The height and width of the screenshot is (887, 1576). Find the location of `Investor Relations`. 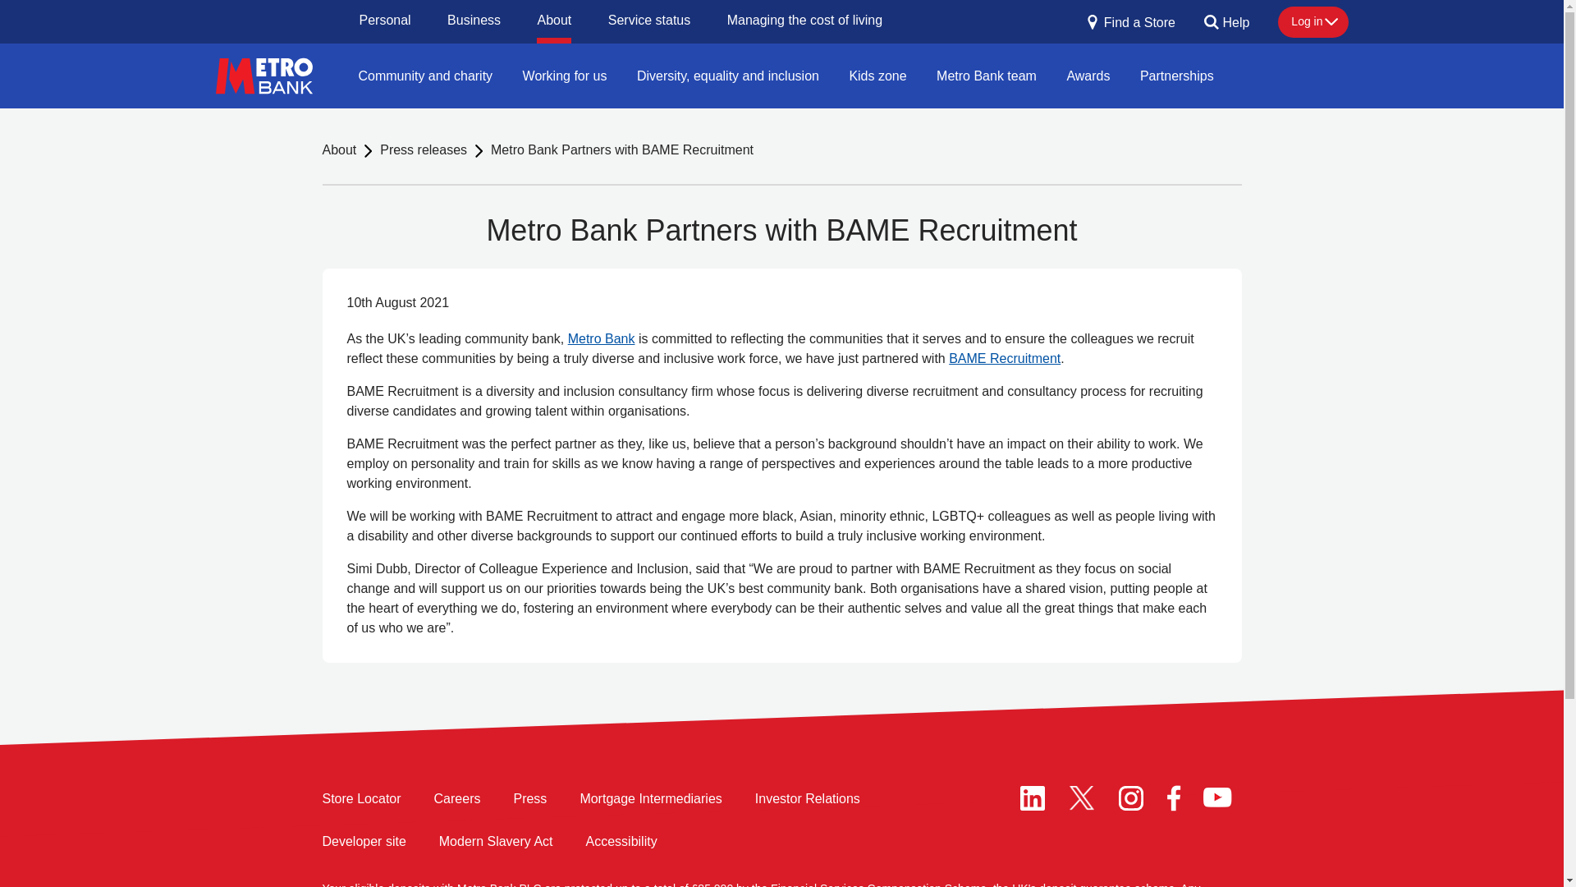

Investor Relations is located at coordinates (808, 799).